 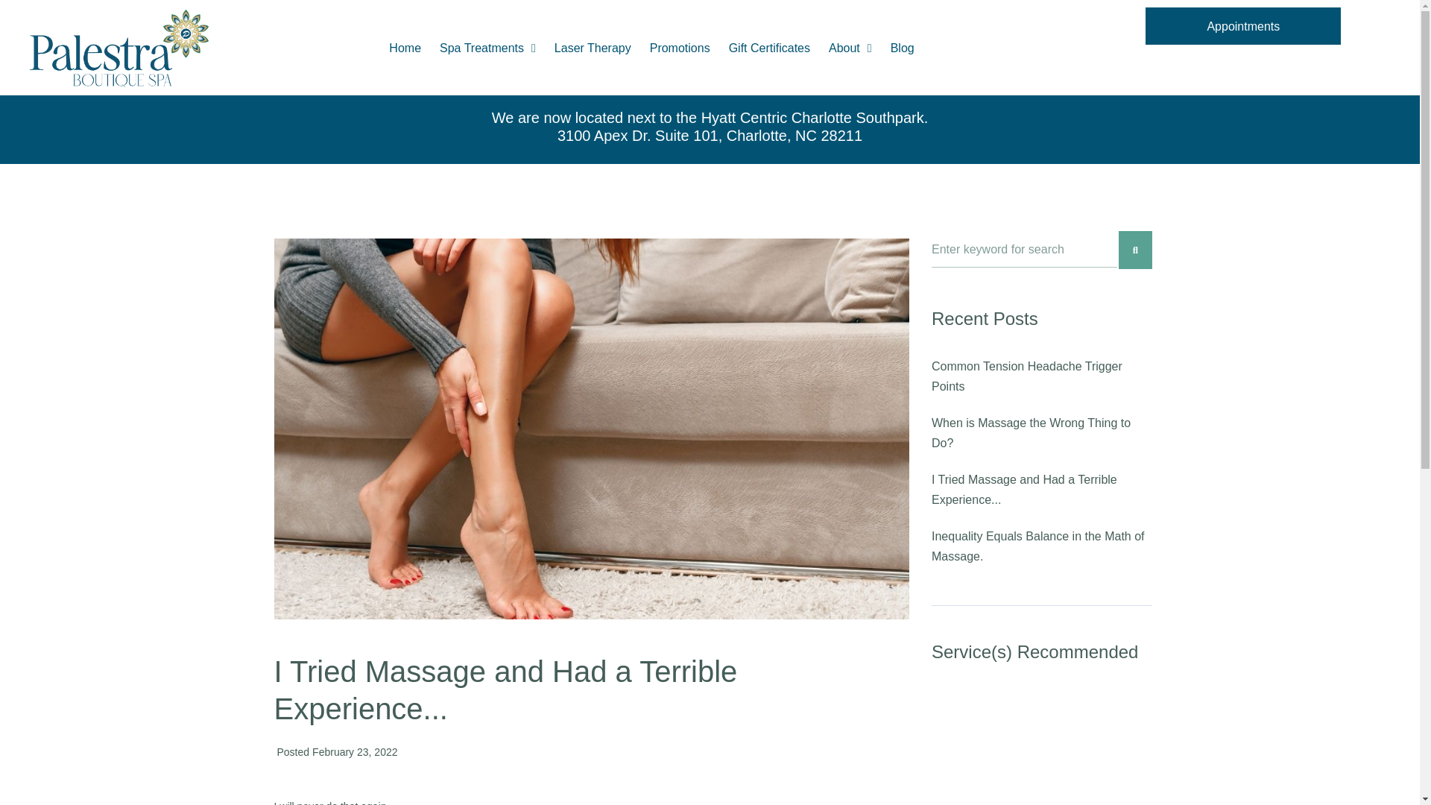 I want to click on Common Tension Headache Trigger Points, so click(x=1026, y=376).